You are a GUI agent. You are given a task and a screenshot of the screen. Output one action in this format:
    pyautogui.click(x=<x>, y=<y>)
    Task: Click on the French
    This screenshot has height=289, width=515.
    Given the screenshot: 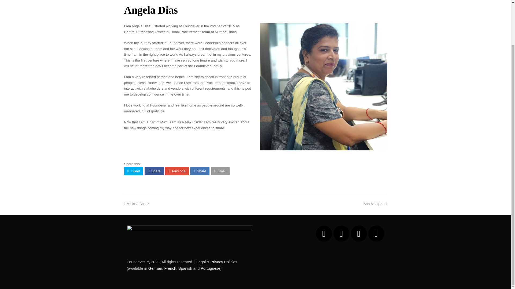 What is the action you would take?
    pyautogui.click(x=170, y=268)
    